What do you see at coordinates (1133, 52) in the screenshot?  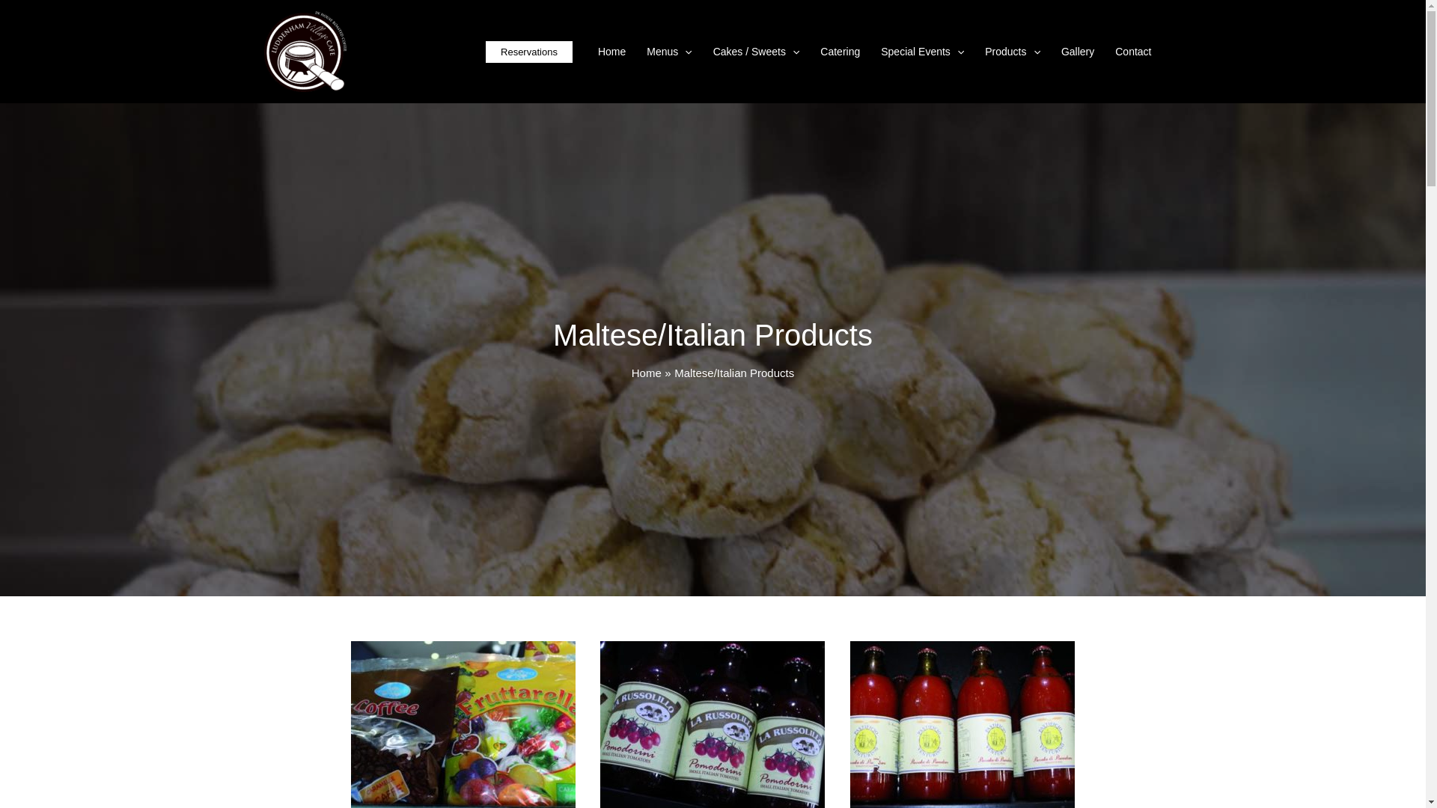 I see `Contact` at bounding box center [1133, 52].